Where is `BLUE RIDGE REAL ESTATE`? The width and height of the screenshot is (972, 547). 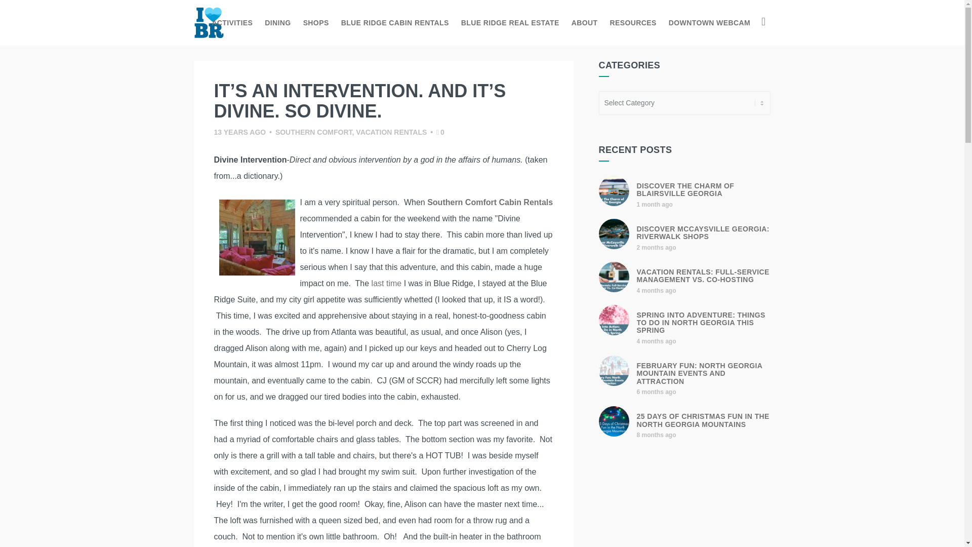
BLUE RIDGE REAL ESTATE is located at coordinates (510, 22).